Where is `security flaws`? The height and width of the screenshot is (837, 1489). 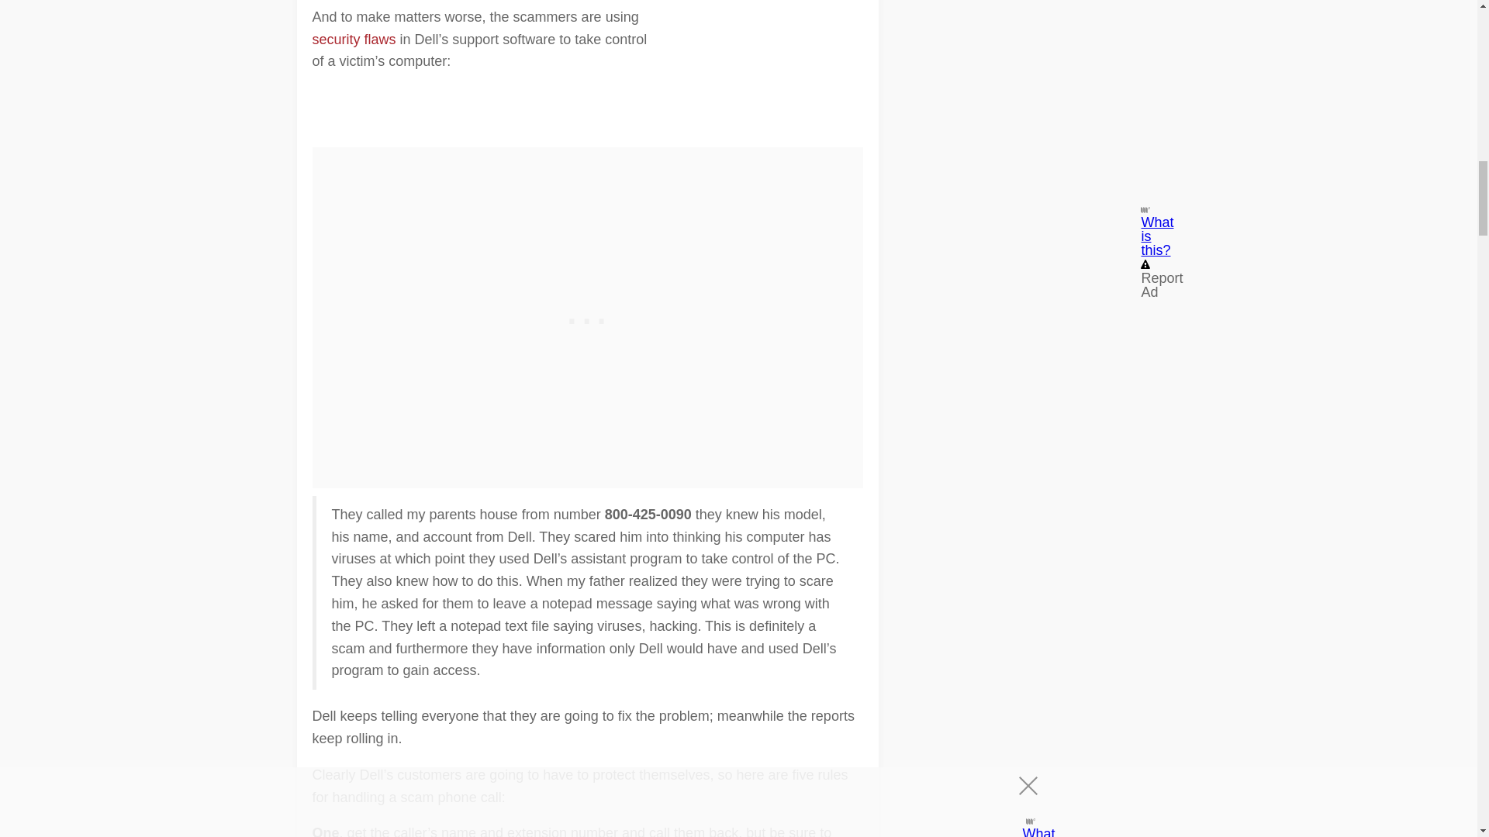 security flaws is located at coordinates (354, 39).